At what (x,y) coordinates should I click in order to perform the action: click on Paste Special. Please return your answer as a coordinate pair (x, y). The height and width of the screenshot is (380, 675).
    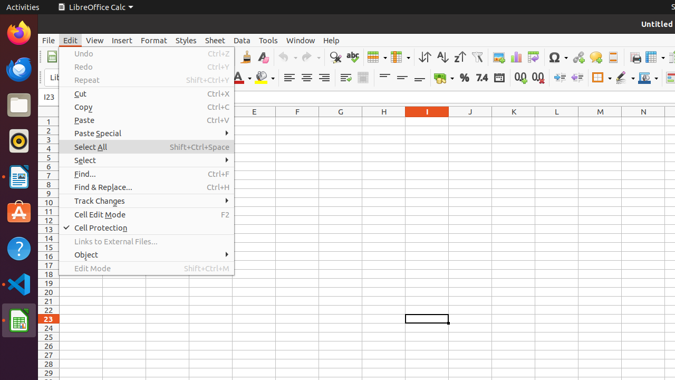
    Looking at the image, I should click on (147, 133).